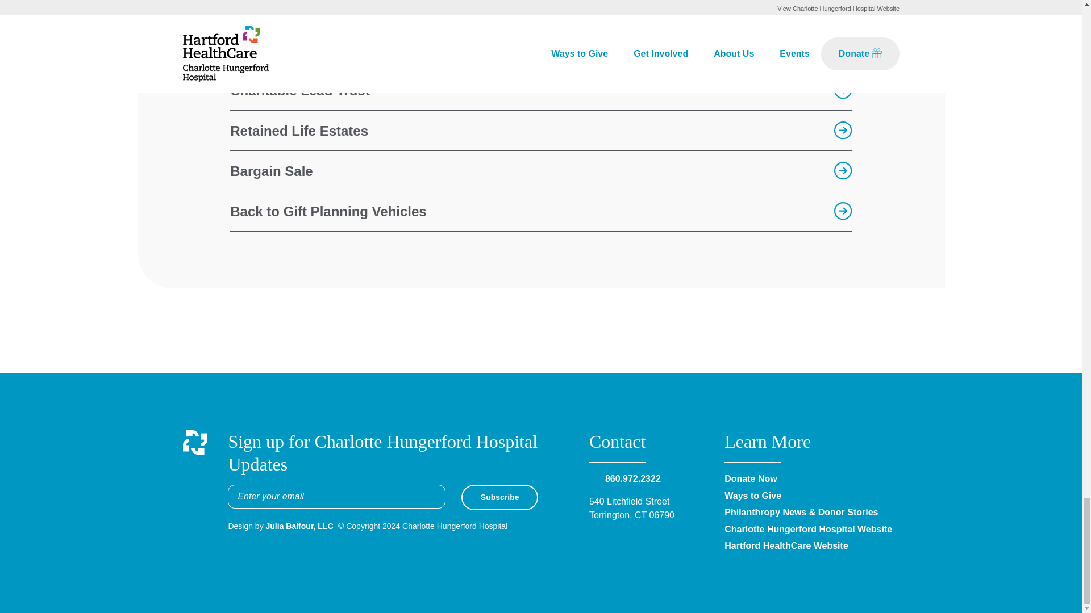  I want to click on Bargain Sale, so click(541, 170).